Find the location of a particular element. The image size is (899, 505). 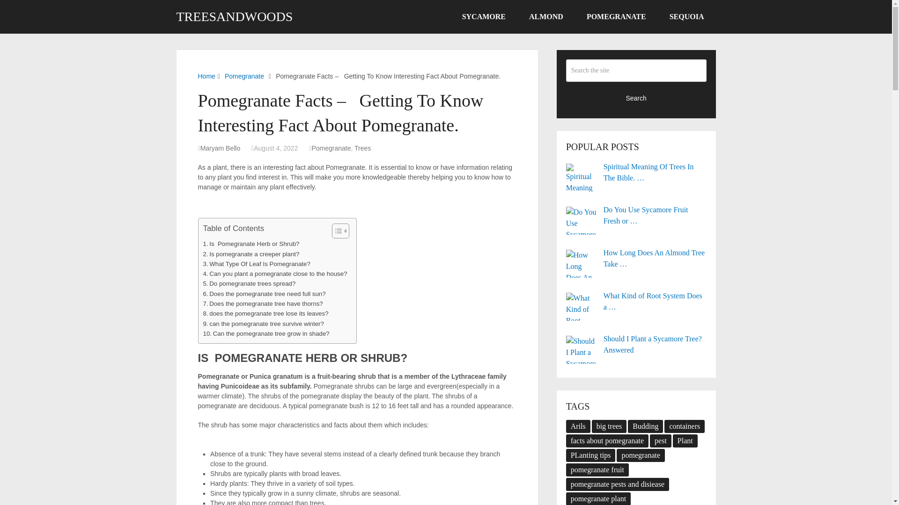

Do pomegranate trees spread? is located at coordinates (249, 283).